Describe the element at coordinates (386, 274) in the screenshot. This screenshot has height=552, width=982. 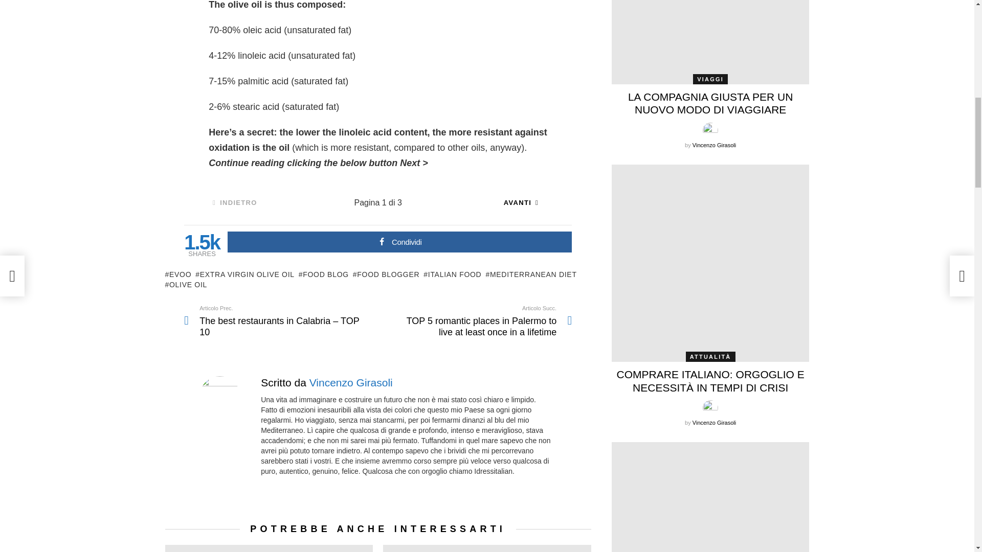
I see `FOOD BLOGGER` at that location.